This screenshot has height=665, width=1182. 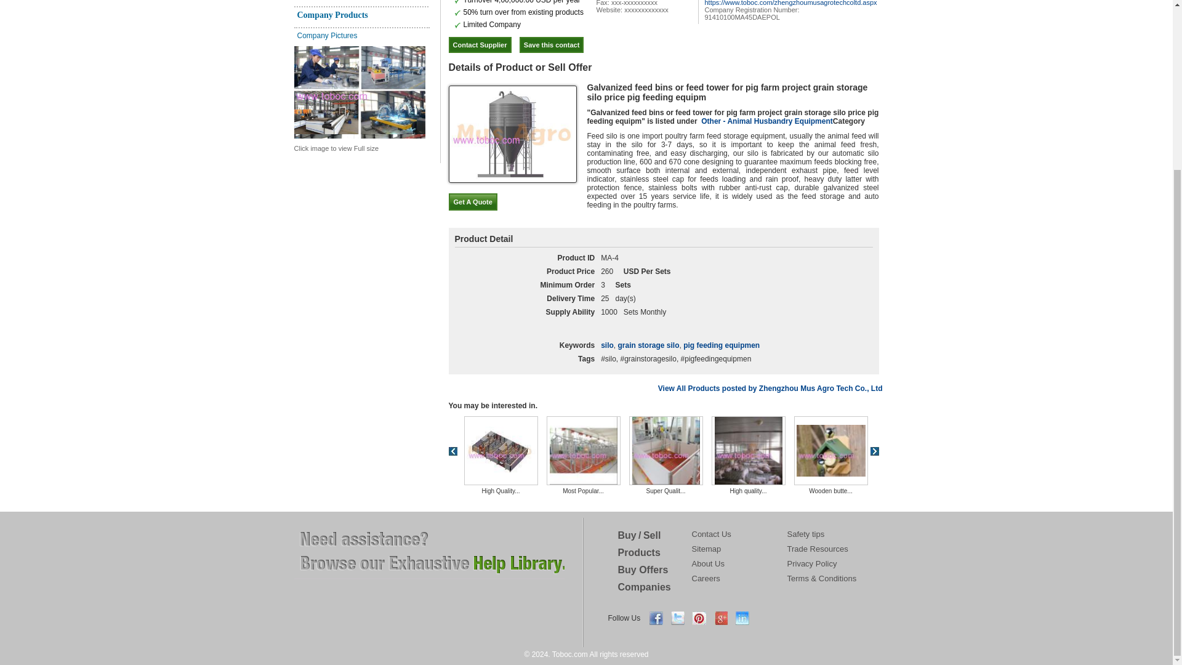 What do you see at coordinates (747, 449) in the screenshot?
I see `High quality...` at bounding box center [747, 449].